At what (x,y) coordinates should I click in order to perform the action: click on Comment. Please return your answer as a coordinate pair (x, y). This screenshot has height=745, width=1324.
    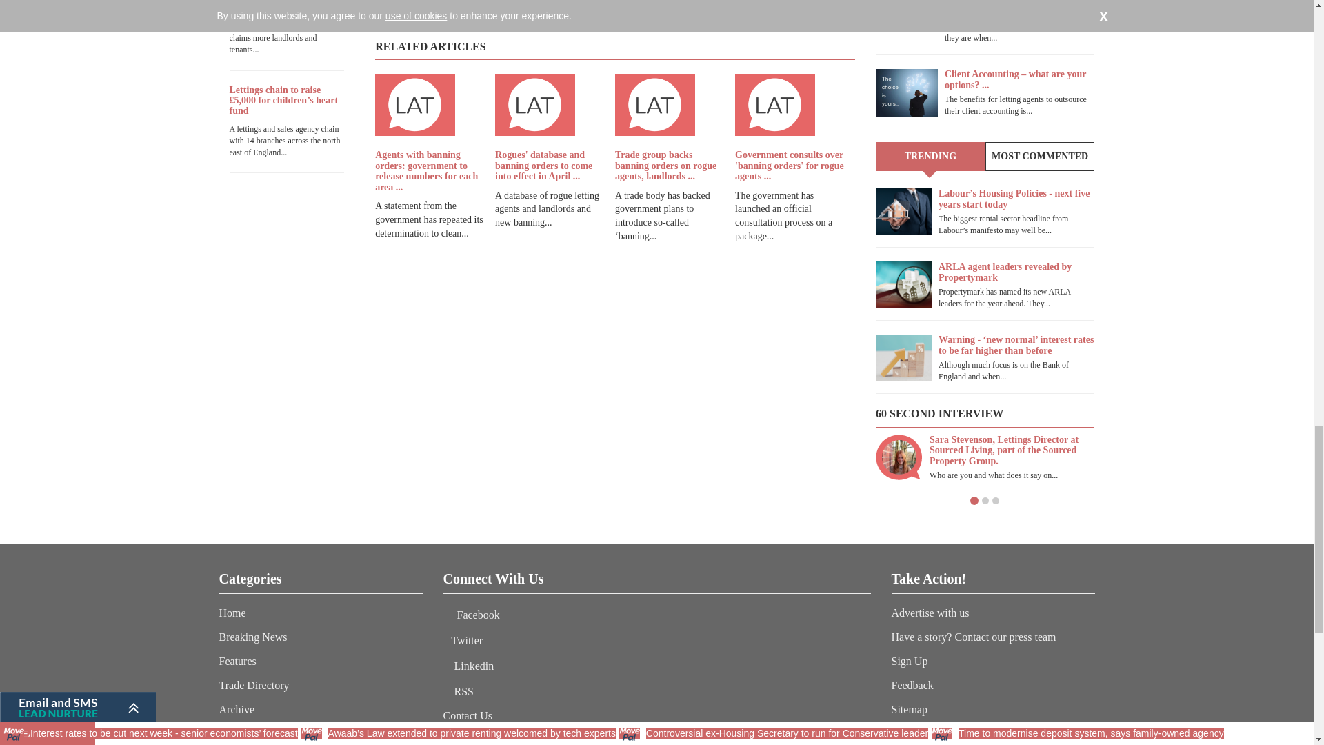
    Looking at the image, I should click on (792, 10).